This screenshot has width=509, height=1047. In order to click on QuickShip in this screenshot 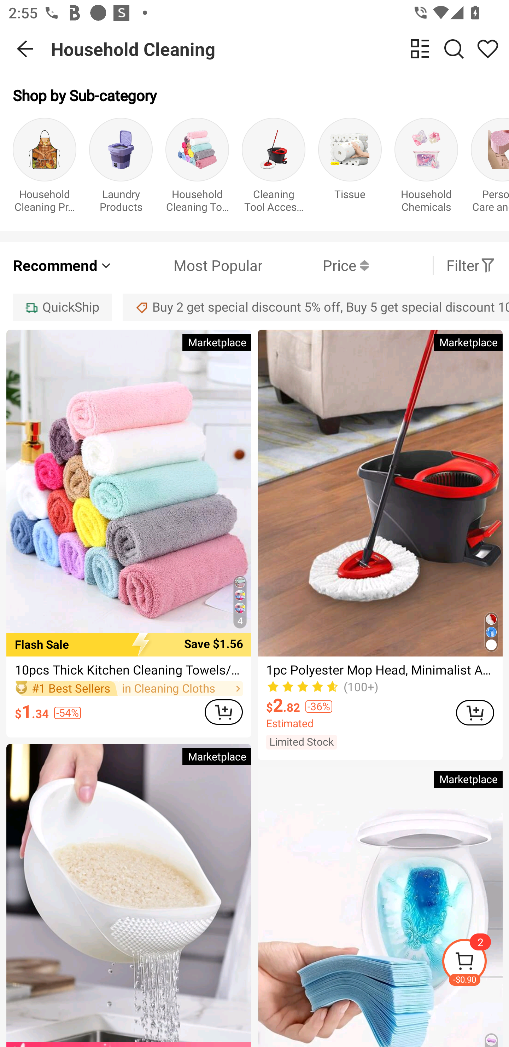, I will do `click(62, 307)`.